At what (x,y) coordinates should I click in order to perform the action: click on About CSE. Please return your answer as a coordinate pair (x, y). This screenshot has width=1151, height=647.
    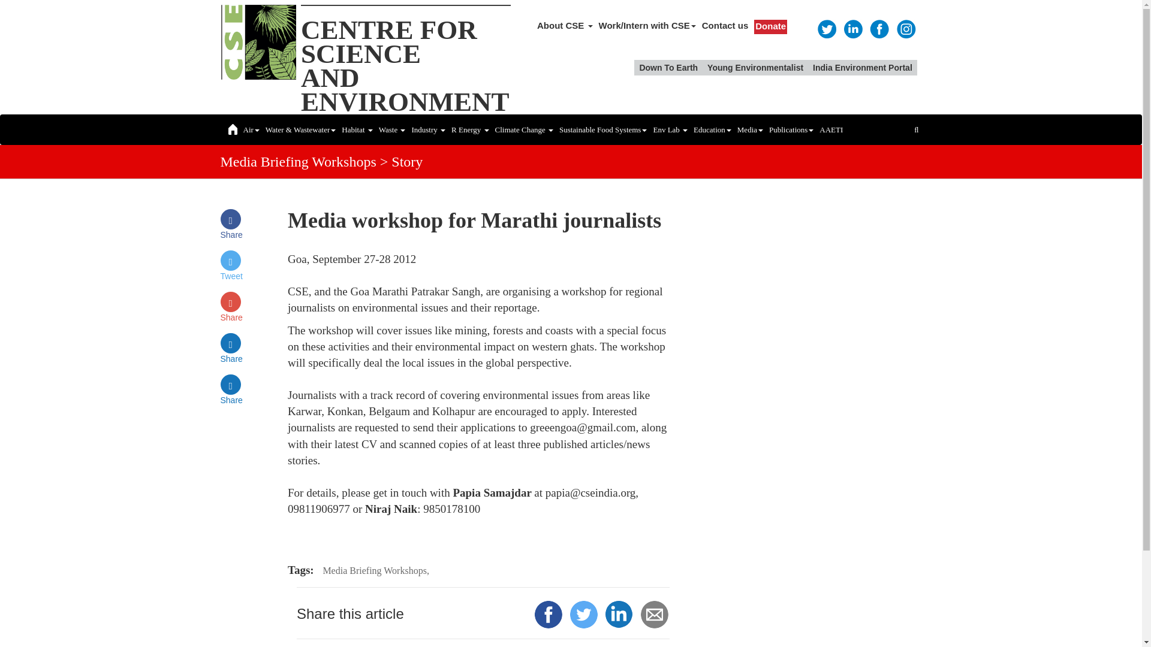
    Looking at the image, I should click on (565, 25).